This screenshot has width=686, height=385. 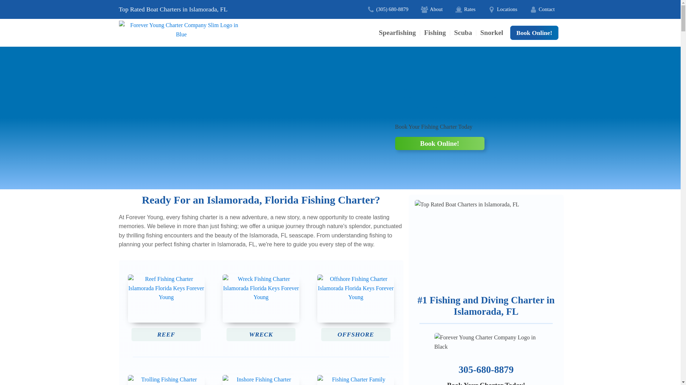 What do you see at coordinates (503, 9) in the screenshot?
I see `Locations` at bounding box center [503, 9].